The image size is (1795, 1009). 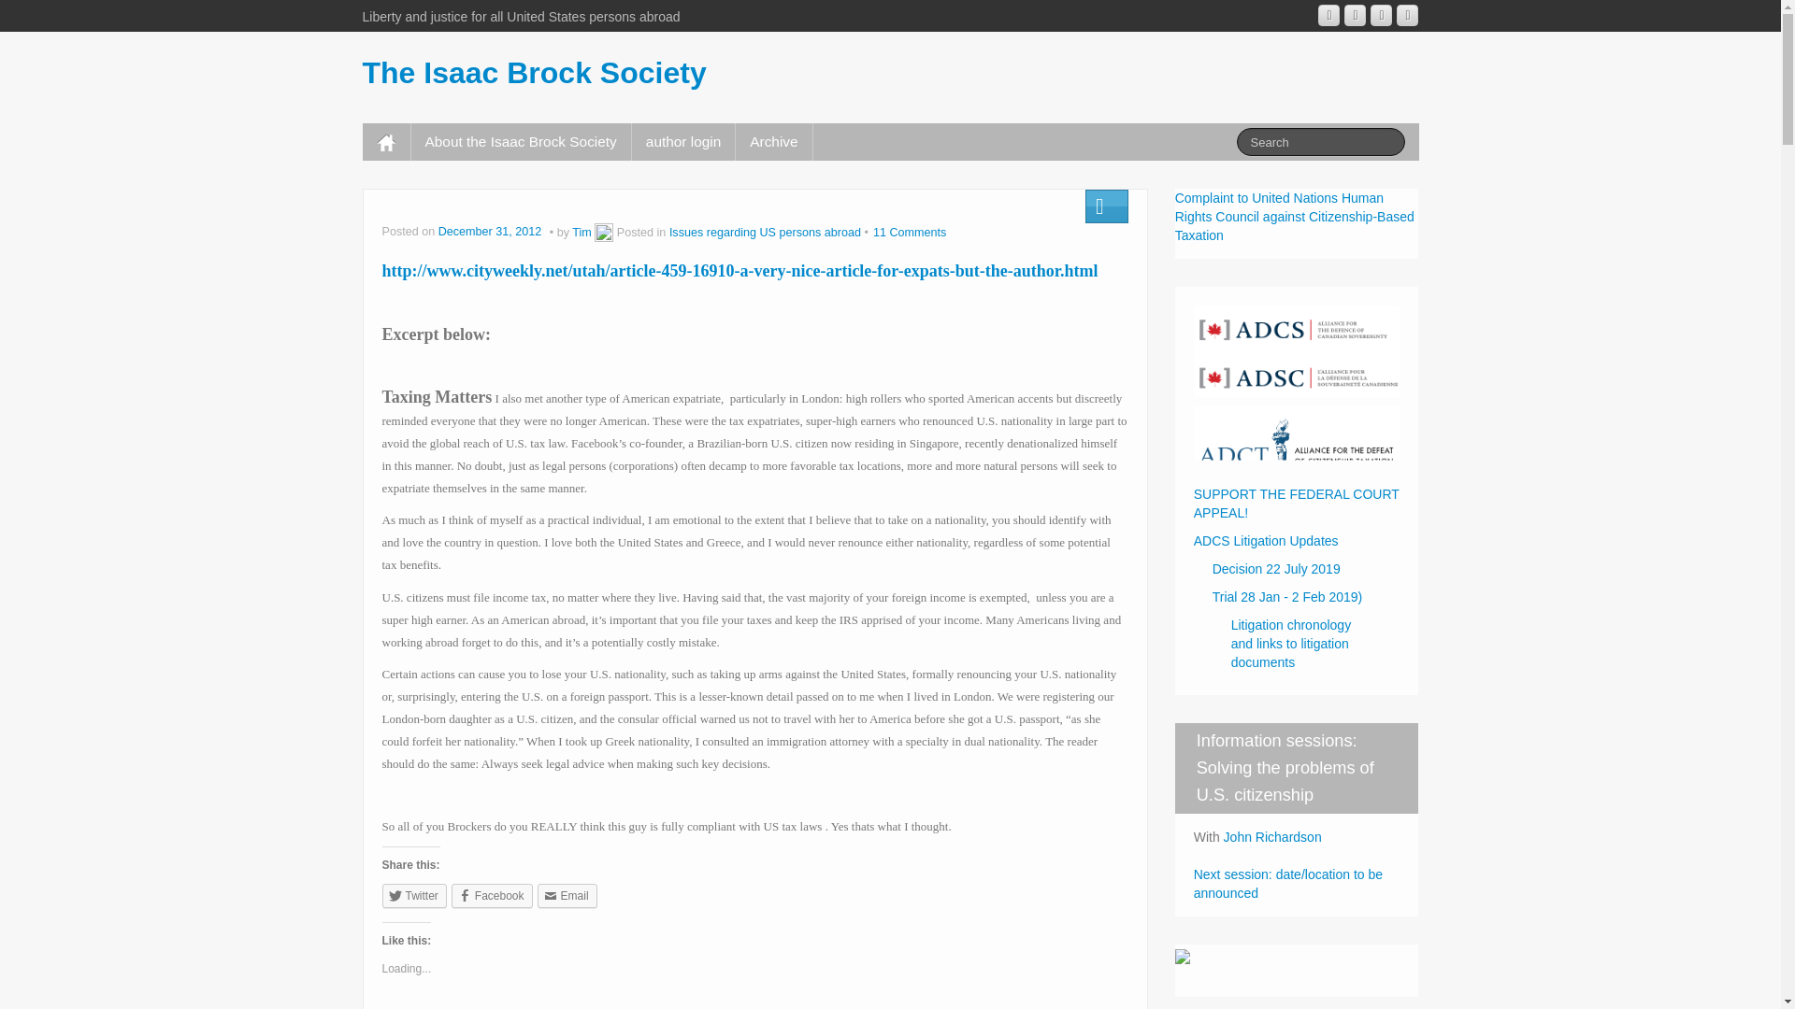 What do you see at coordinates (1382, 15) in the screenshot?
I see `The Isaac Brock Society Vimeo` at bounding box center [1382, 15].